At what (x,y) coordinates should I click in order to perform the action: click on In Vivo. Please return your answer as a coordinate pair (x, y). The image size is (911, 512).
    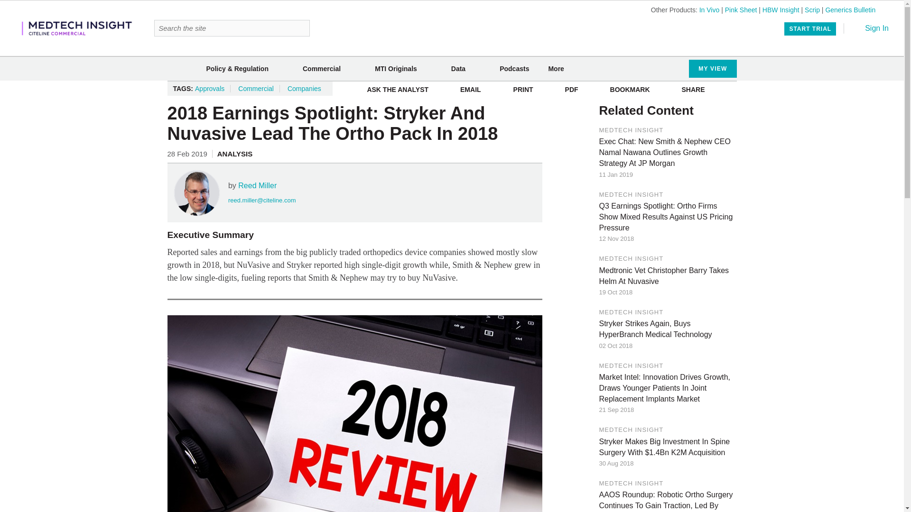
    Looking at the image, I should click on (709, 9).